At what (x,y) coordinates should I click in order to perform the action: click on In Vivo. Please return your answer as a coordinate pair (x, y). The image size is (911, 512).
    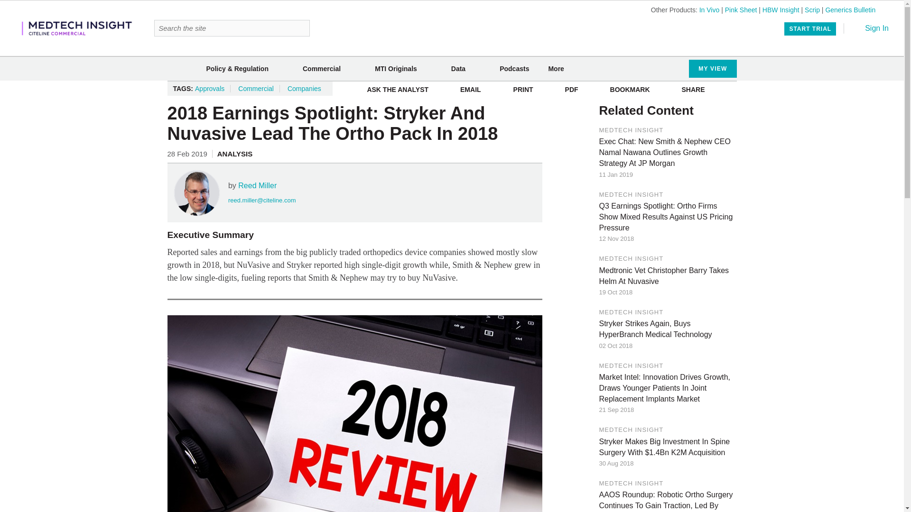
    Looking at the image, I should click on (709, 9).